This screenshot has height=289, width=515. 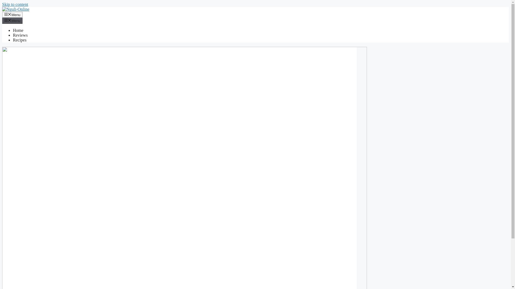 What do you see at coordinates (12, 20) in the screenshot?
I see `Menu` at bounding box center [12, 20].